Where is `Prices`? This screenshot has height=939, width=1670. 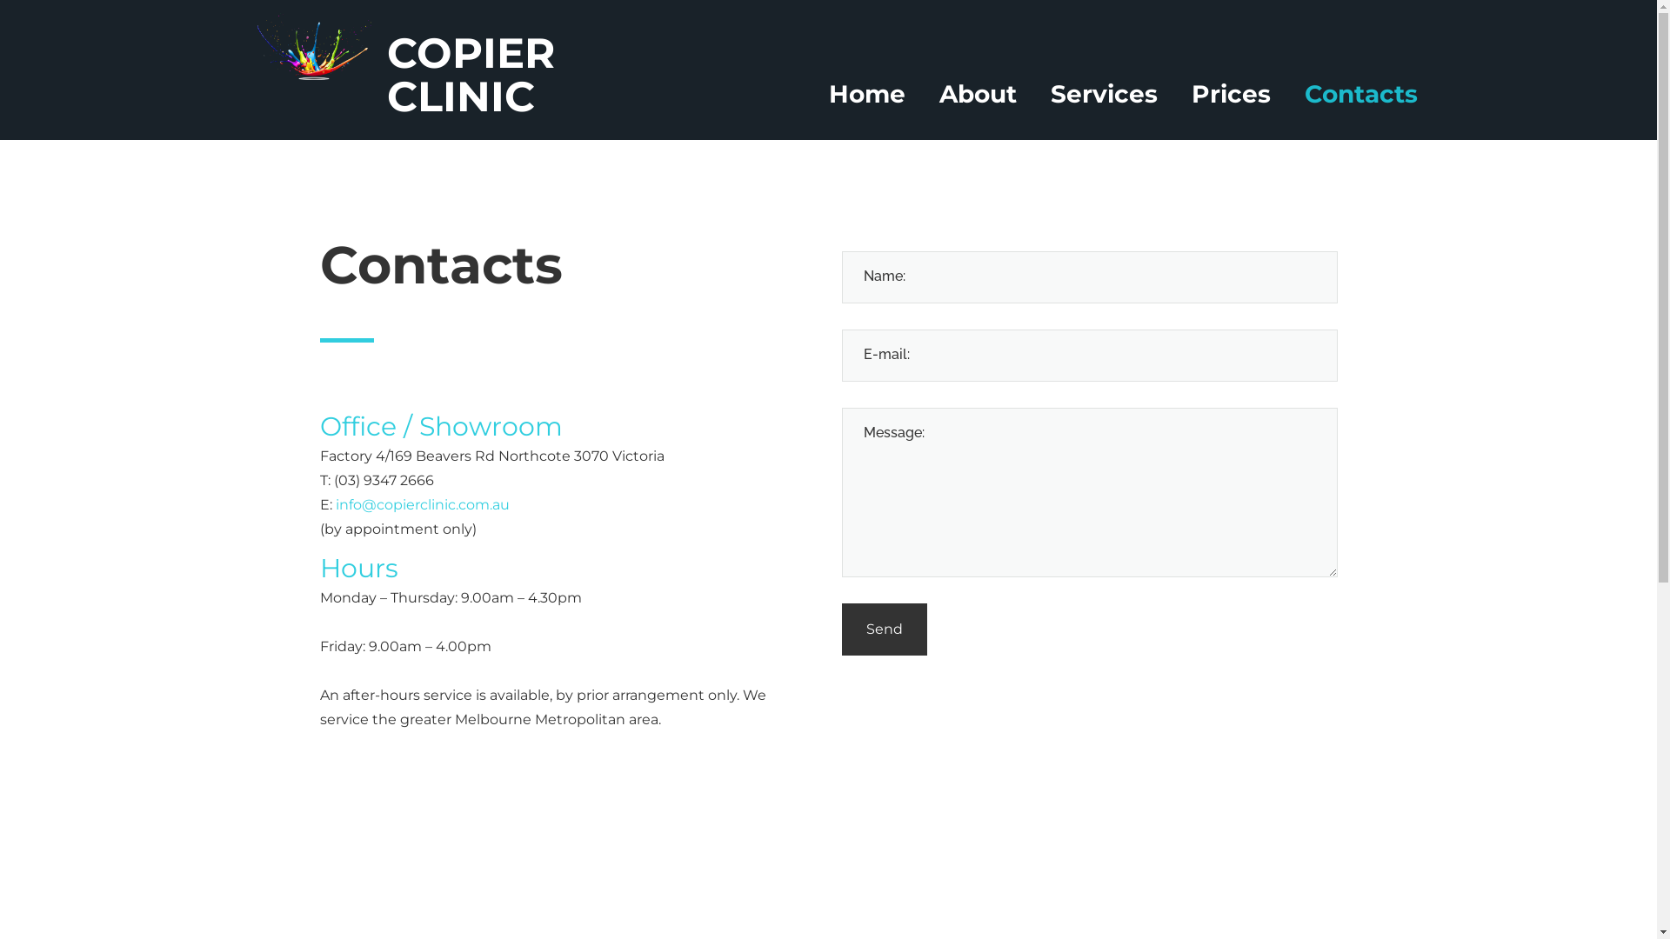 Prices is located at coordinates (1232, 94).